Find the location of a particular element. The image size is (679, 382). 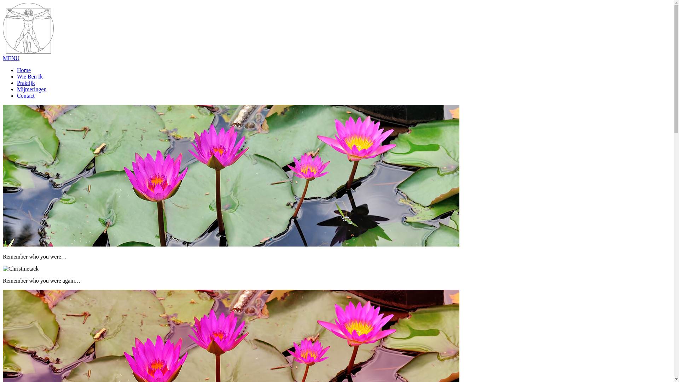

Christinetack is located at coordinates (28, 52).